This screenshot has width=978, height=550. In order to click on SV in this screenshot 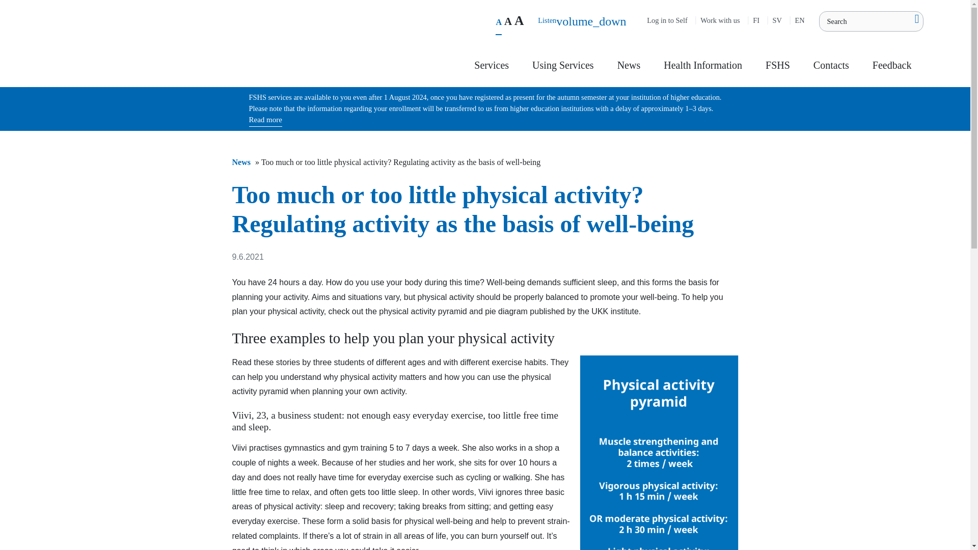, I will do `click(777, 22)`.